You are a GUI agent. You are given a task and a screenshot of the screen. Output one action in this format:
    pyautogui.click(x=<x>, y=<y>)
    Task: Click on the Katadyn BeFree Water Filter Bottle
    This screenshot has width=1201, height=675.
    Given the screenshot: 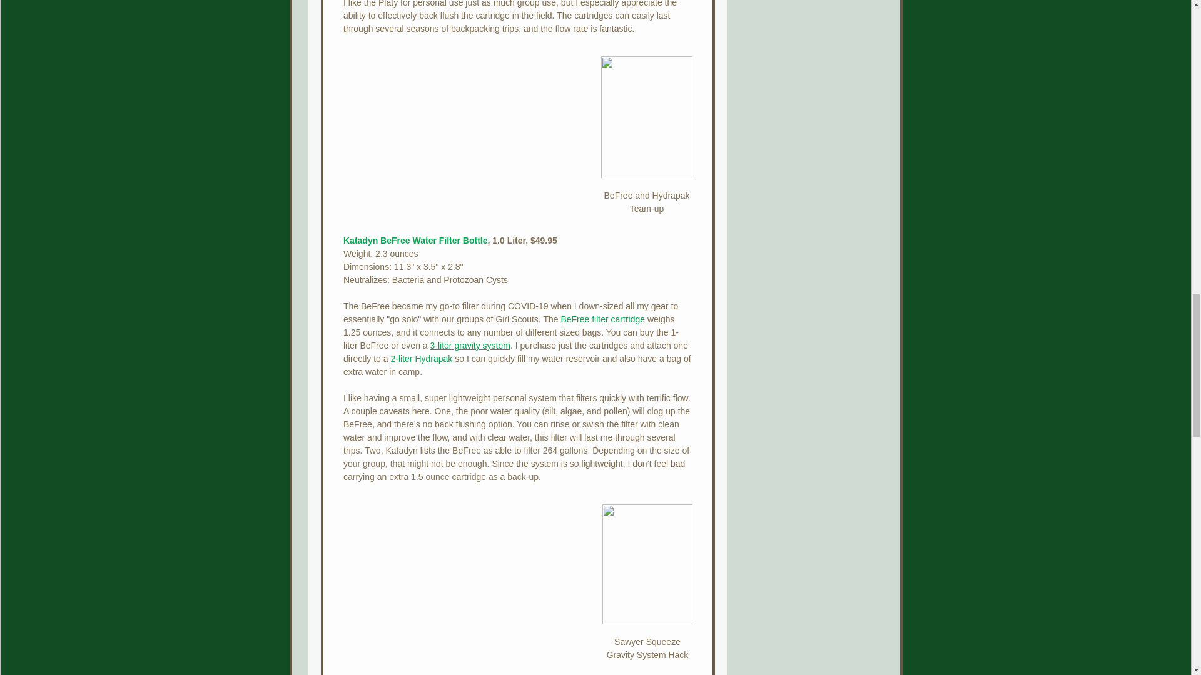 What is the action you would take?
    pyautogui.click(x=415, y=240)
    